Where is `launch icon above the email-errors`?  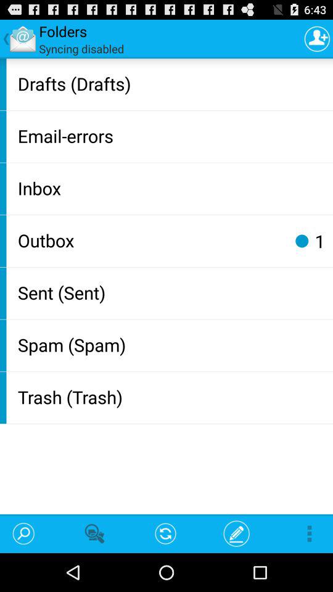 launch icon above the email-errors is located at coordinates (173, 83).